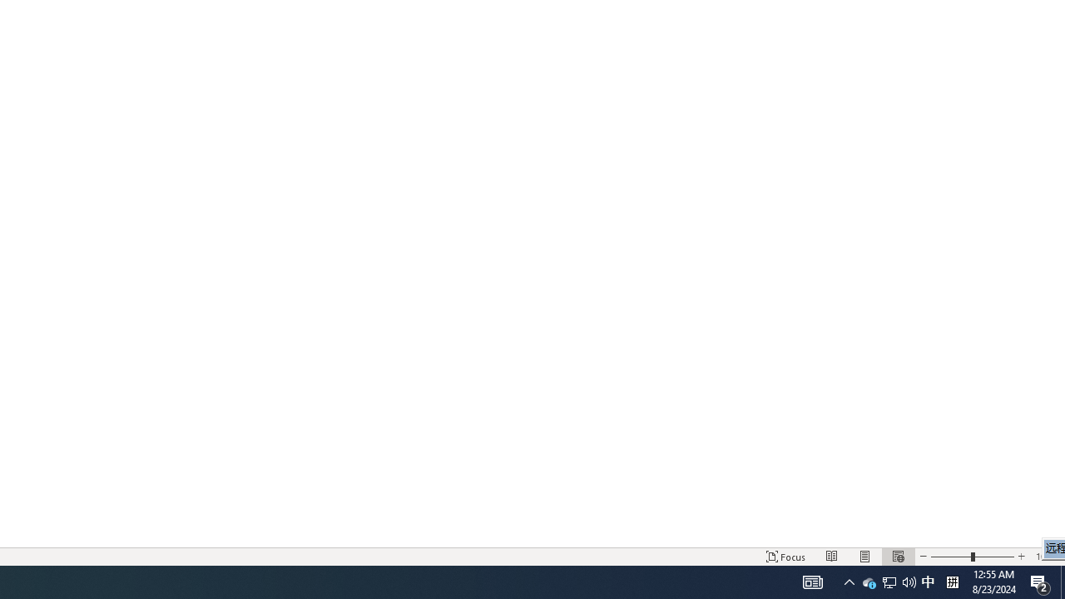  What do you see at coordinates (950, 556) in the screenshot?
I see `Zoom Out` at bounding box center [950, 556].